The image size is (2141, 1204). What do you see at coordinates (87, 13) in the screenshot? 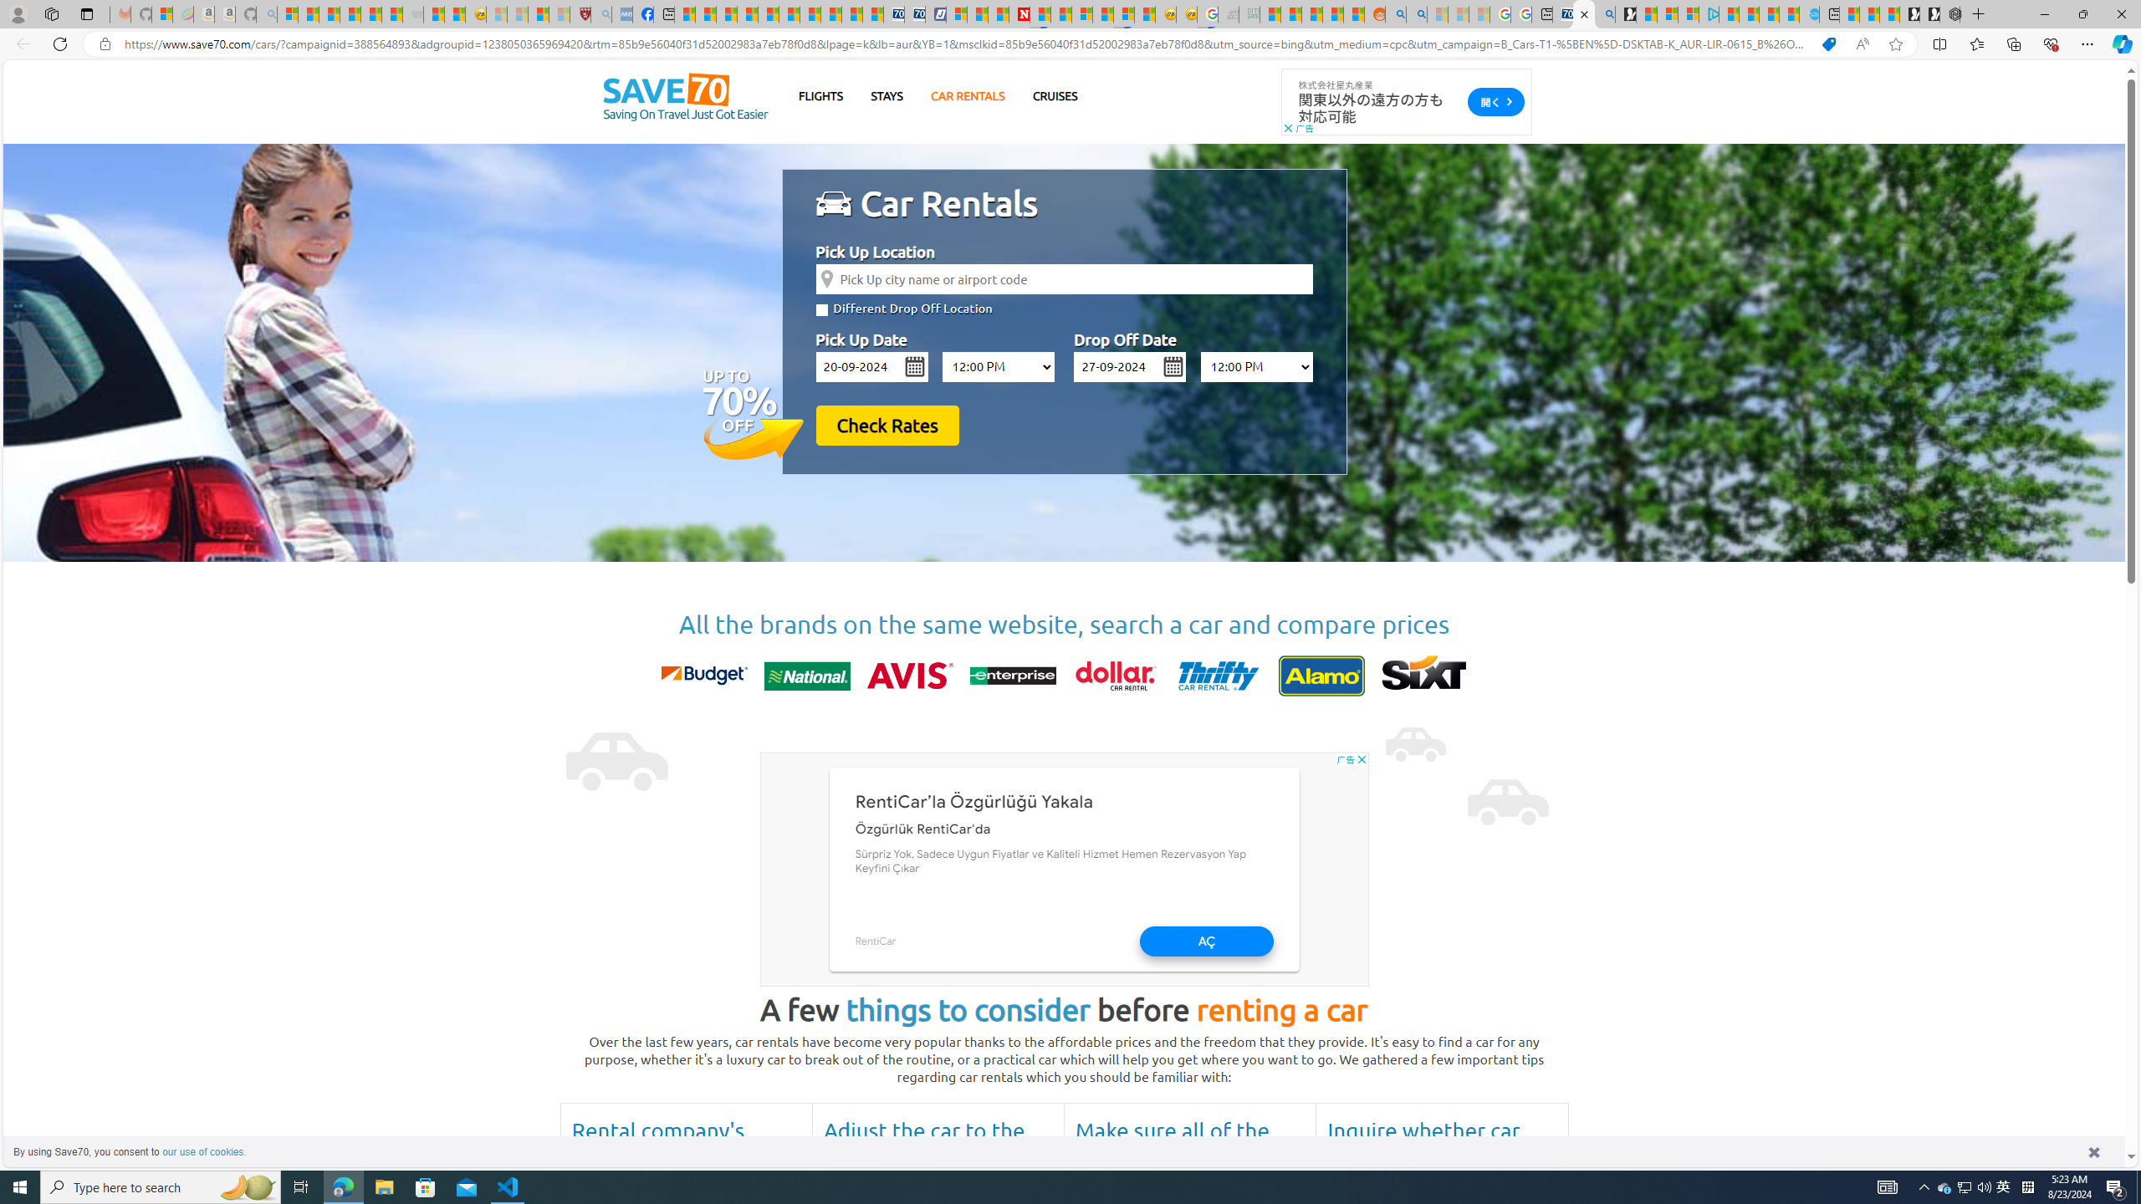
I see `Tab actions menu` at bounding box center [87, 13].